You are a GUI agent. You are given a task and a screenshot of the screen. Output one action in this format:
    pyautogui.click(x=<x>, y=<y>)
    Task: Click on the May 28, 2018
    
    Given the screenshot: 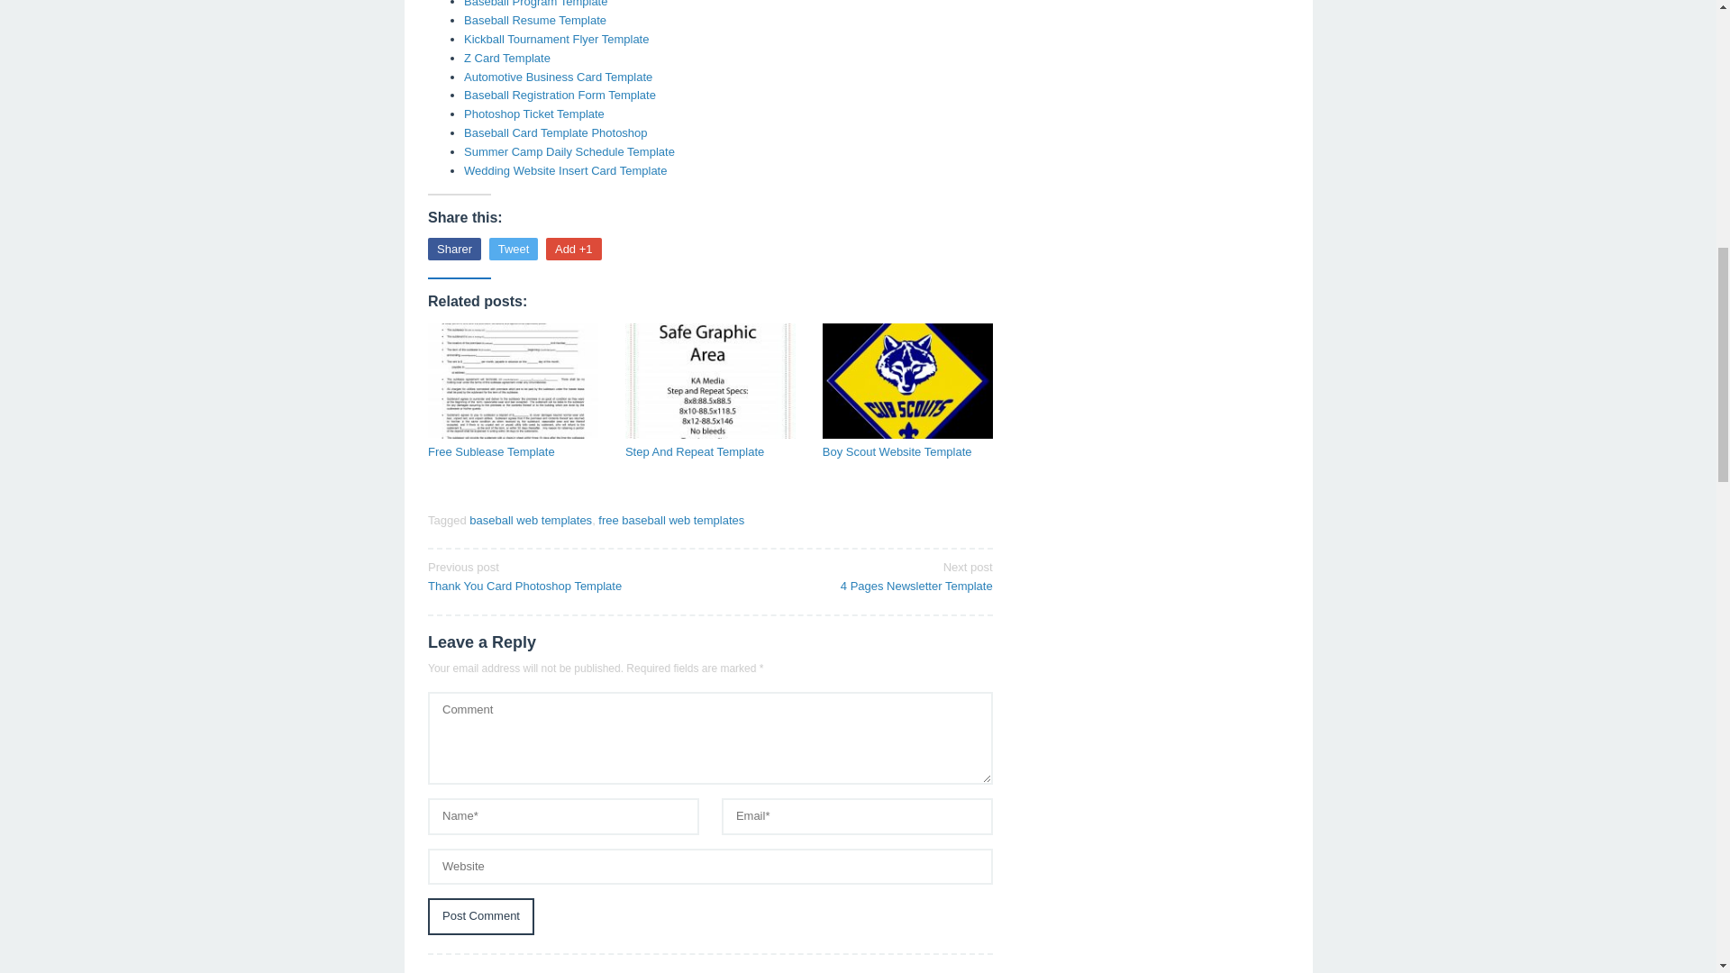 What is the action you would take?
    pyautogui.click(x=857, y=575)
    